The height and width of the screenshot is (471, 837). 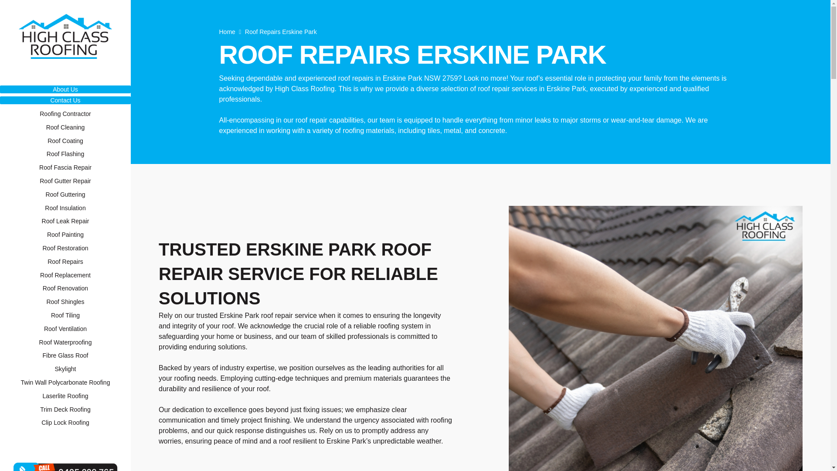 I want to click on Roof Ventilation, so click(x=65, y=329).